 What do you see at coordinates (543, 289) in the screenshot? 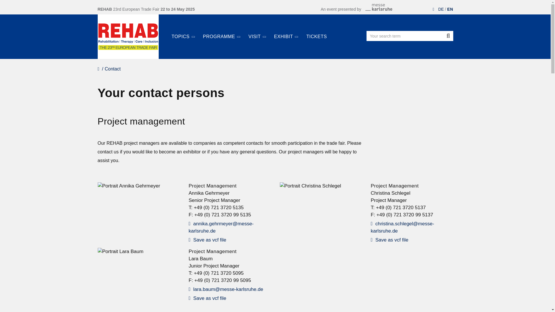
I see `To Top` at bounding box center [543, 289].